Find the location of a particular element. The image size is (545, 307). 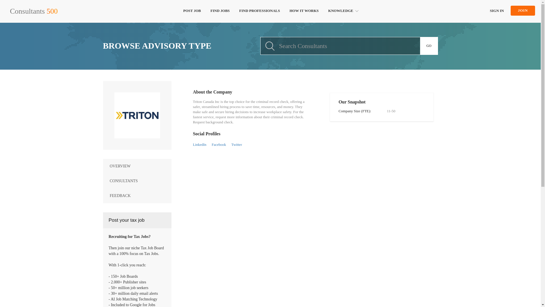

FIND JOBS is located at coordinates (220, 11).